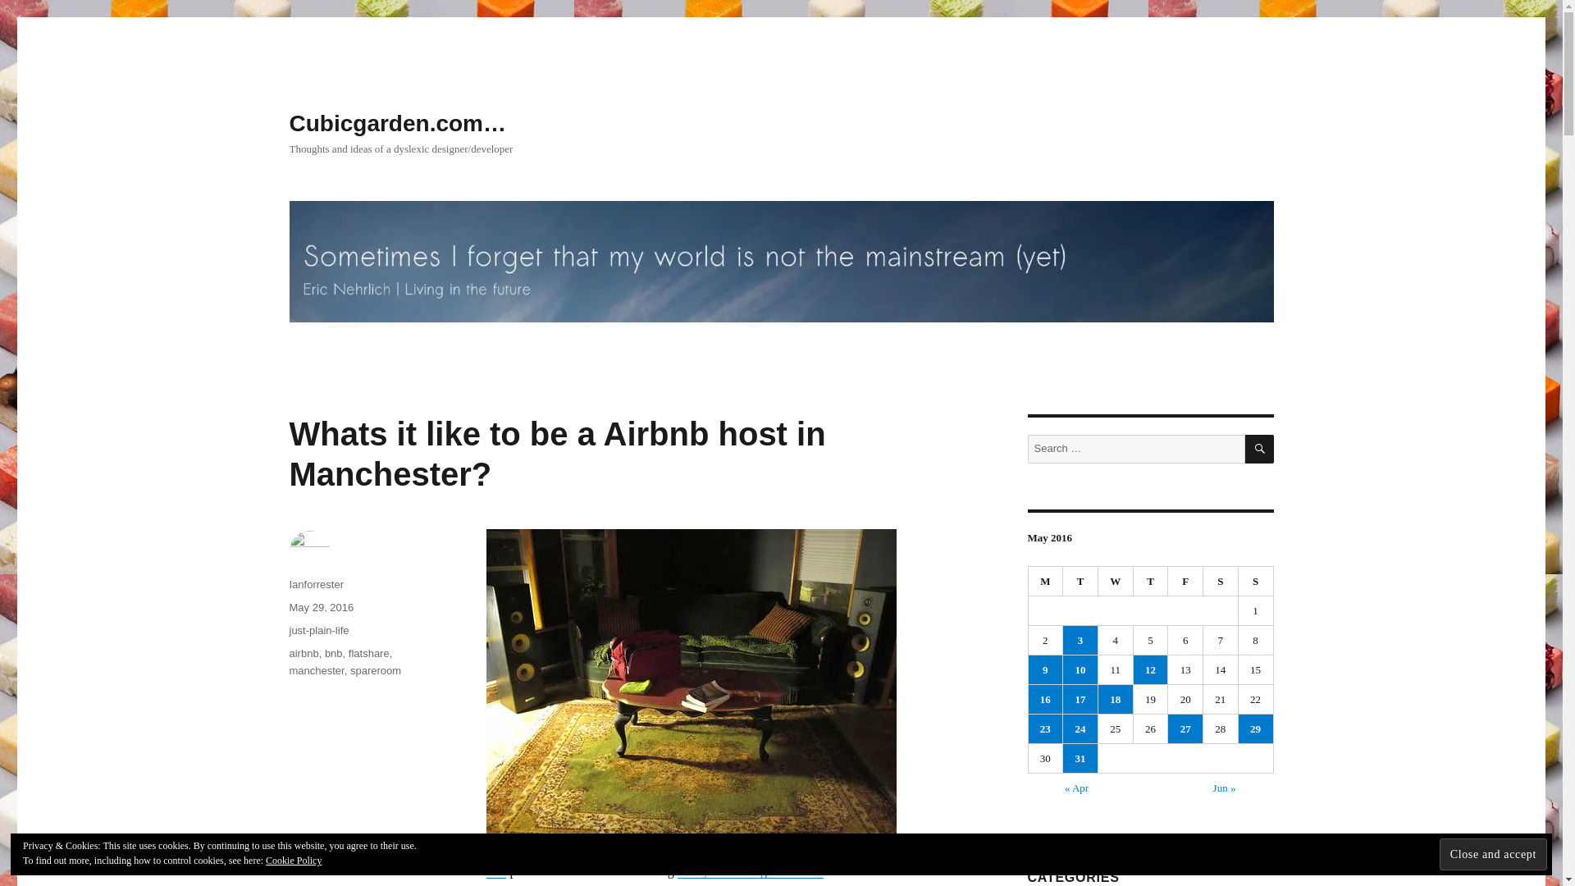 The width and height of the screenshot is (1575, 886). Describe the element at coordinates (750, 871) in the screenshot. I see `One year hosting on Airbnb` at that location.